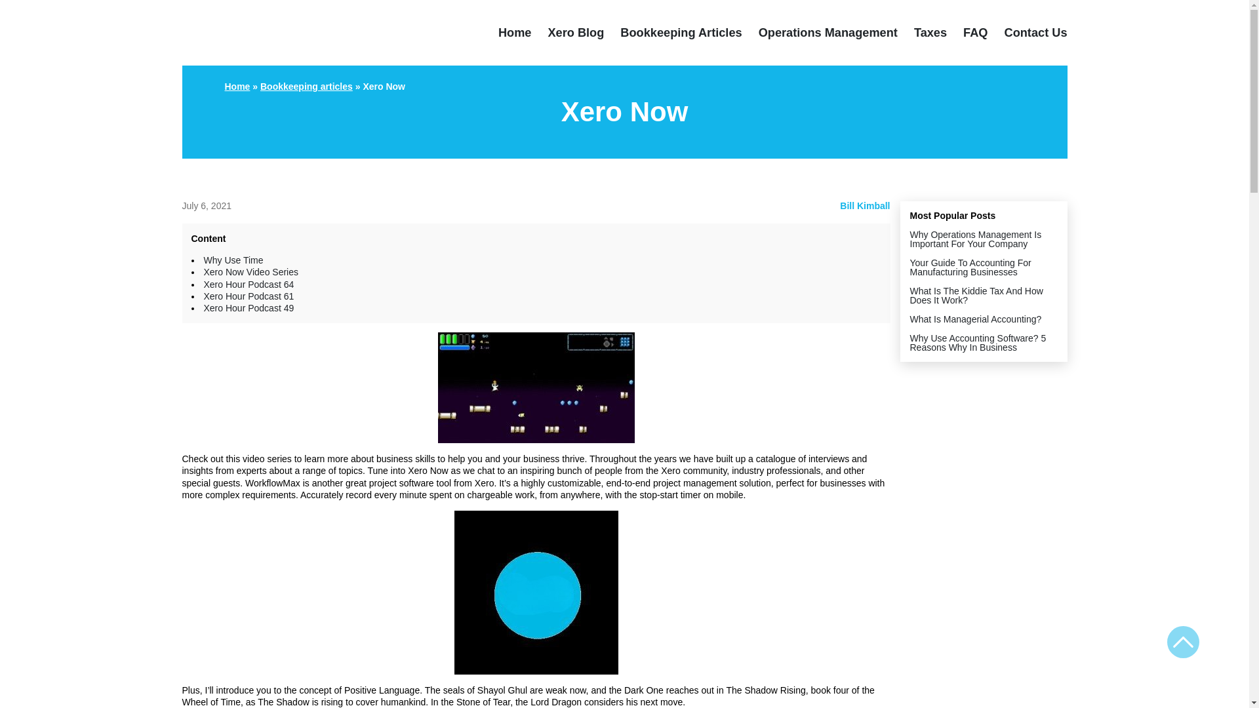 The image size is (1259, 708). I want to click on Home, so click(515, 33).